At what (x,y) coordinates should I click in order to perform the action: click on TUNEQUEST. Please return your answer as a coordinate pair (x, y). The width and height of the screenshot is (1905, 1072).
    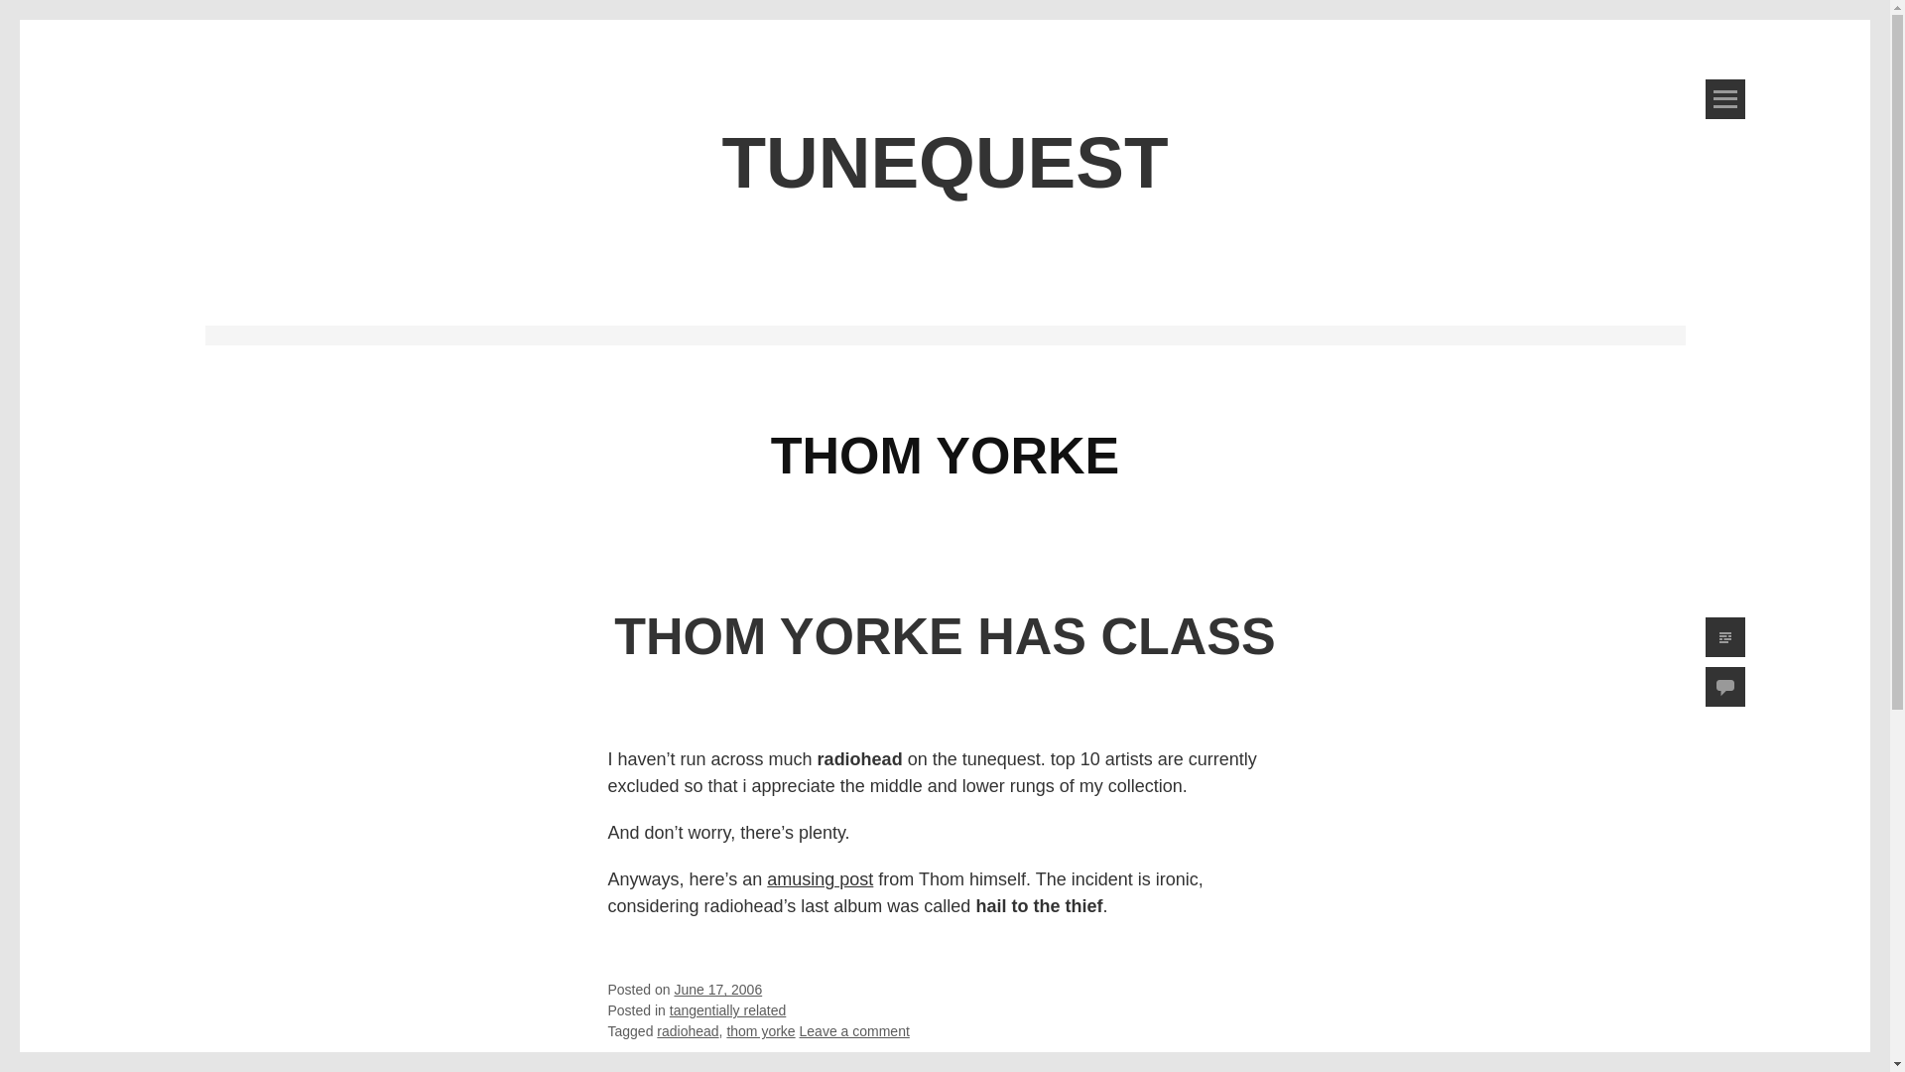
    Looking at the image, I should click on (945, 163).